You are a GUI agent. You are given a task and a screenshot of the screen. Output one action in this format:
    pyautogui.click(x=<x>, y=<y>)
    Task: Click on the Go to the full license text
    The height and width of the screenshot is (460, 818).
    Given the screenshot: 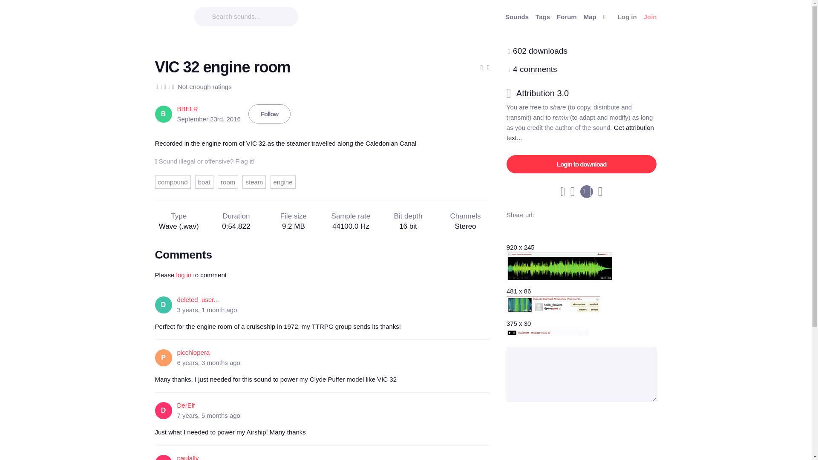 What is the action you would take?
    pyautogui.click(x=547, y=93)
    